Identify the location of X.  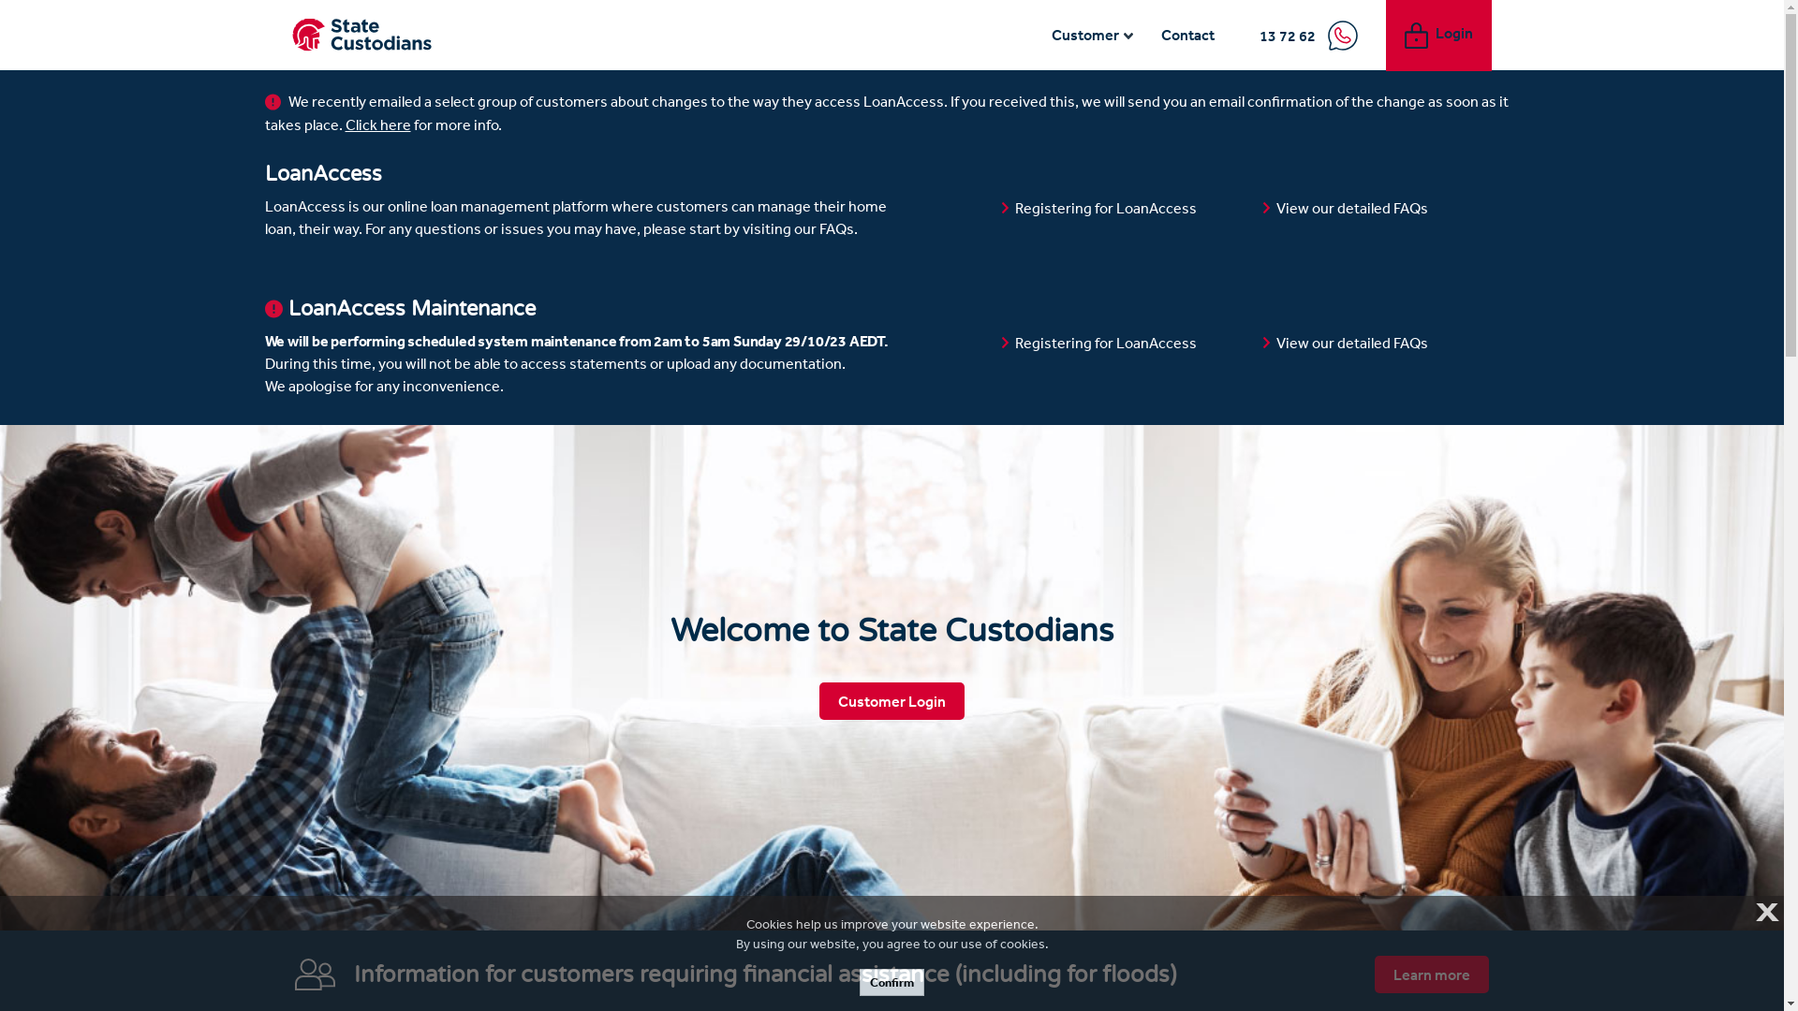
(1764, 913).